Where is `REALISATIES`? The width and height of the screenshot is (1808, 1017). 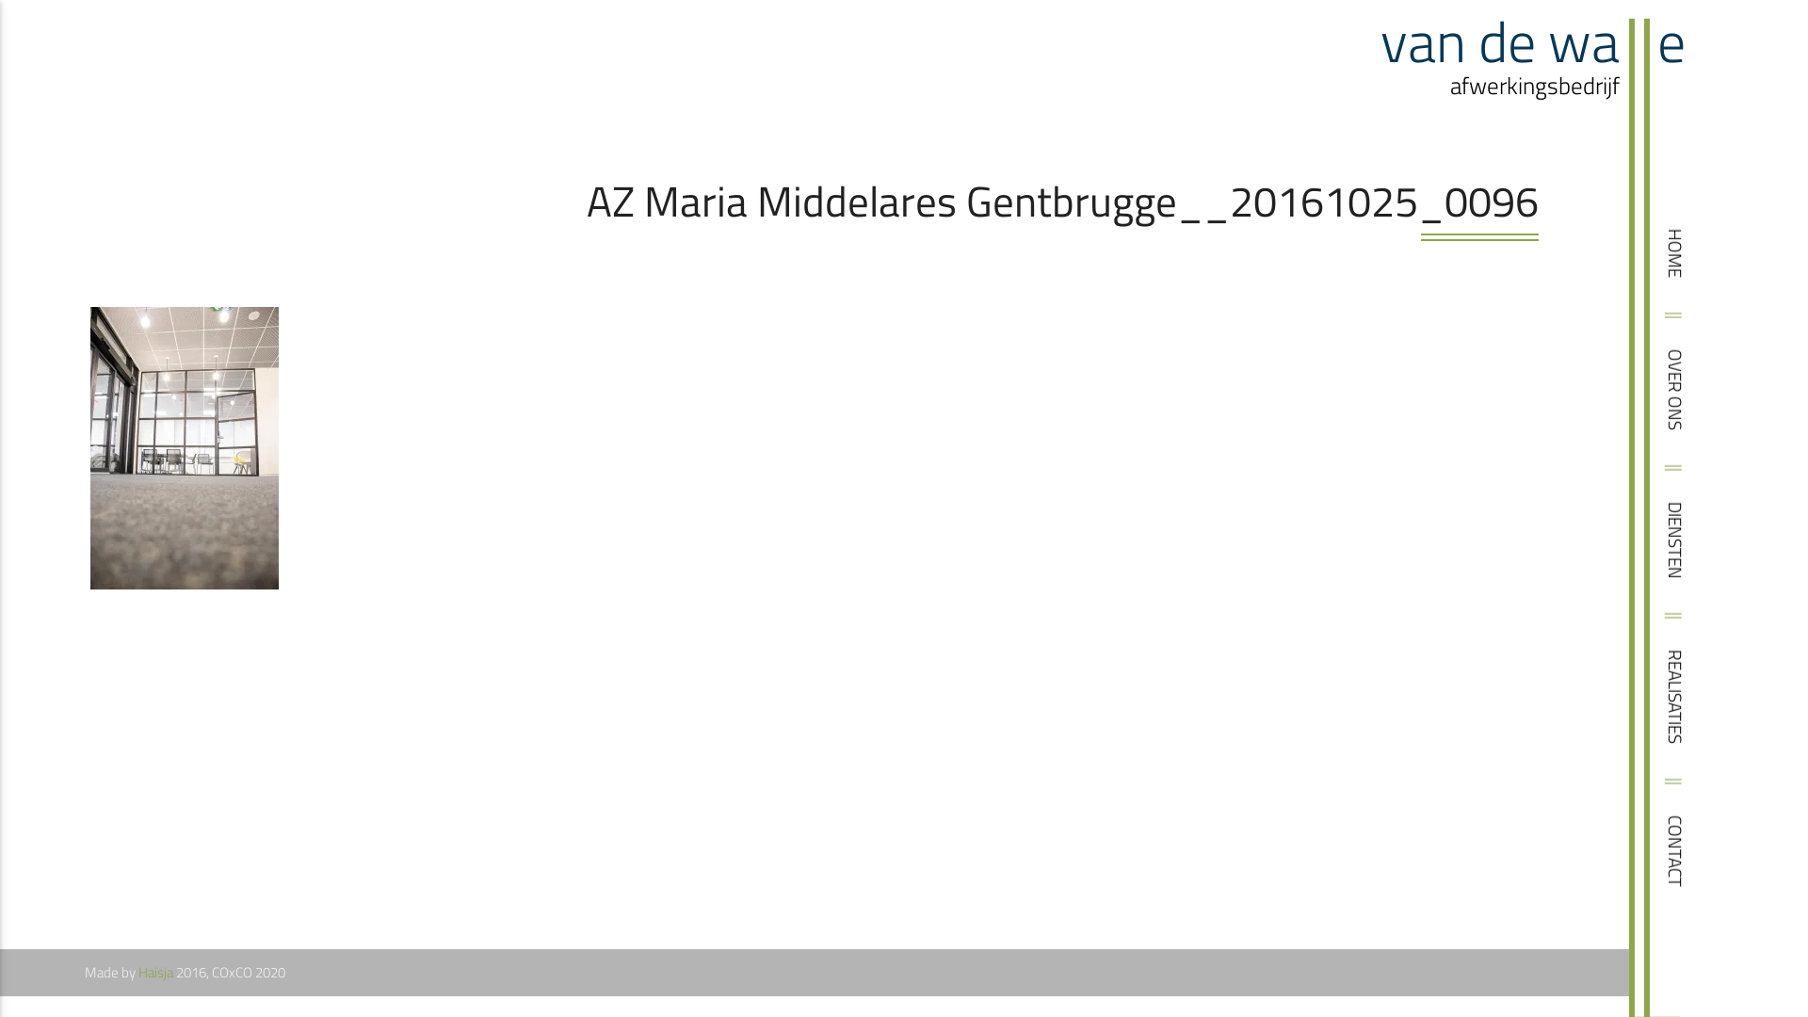
REALISATIES is located at coordinates (1723, 670).